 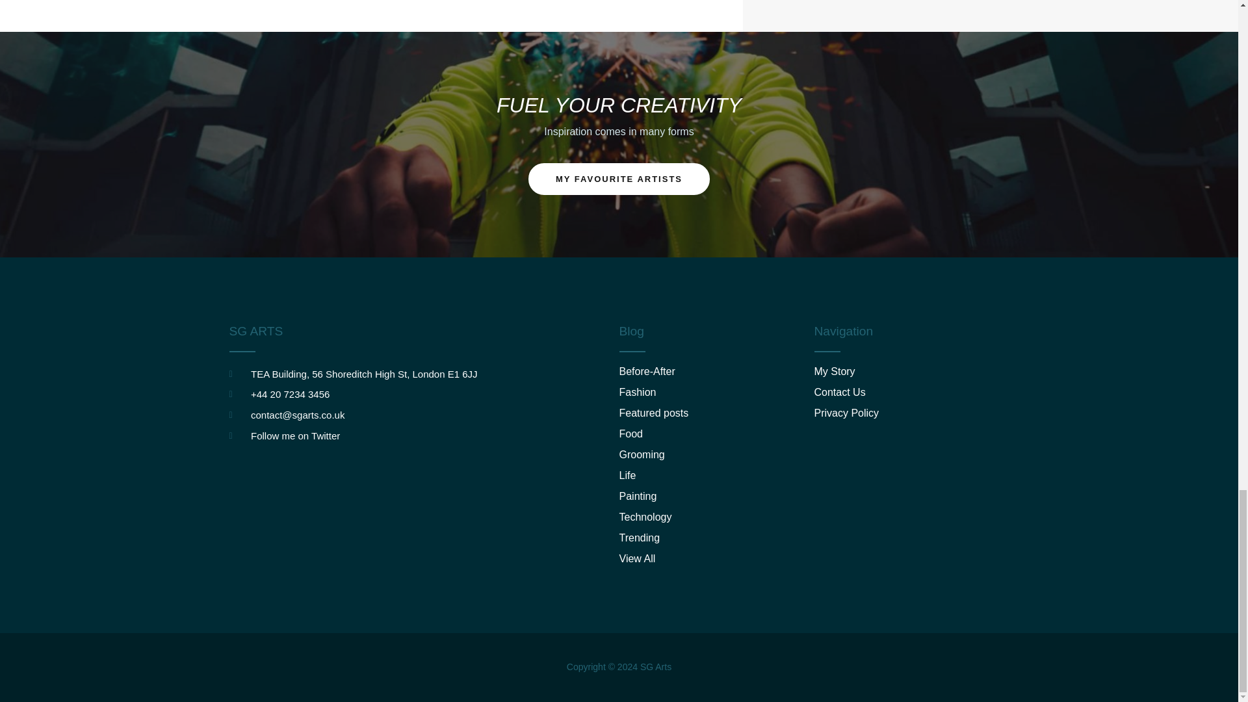 I want to click on Food, so click(x=716, y=434).